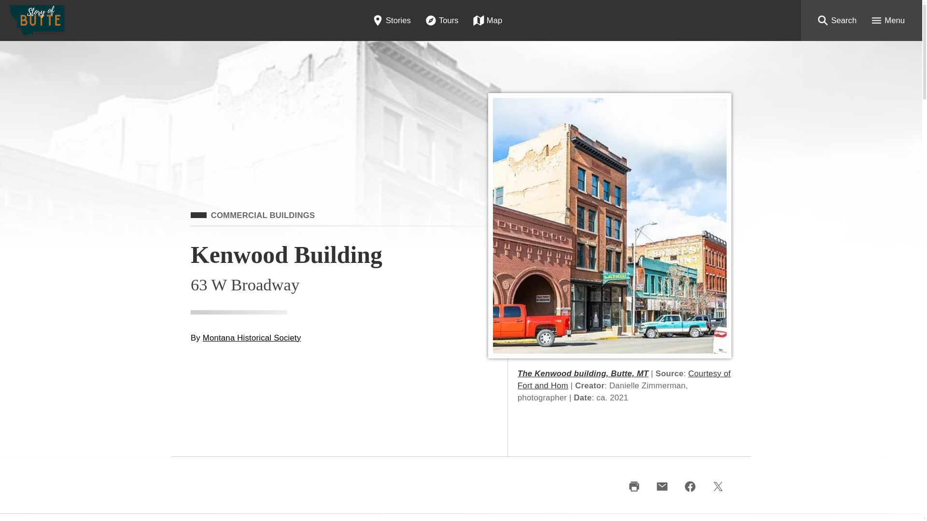 This screenshot has height=521, width=927. Describe the element at coordinates (442, 20) in the screenshot. I see `Tours` at that location.